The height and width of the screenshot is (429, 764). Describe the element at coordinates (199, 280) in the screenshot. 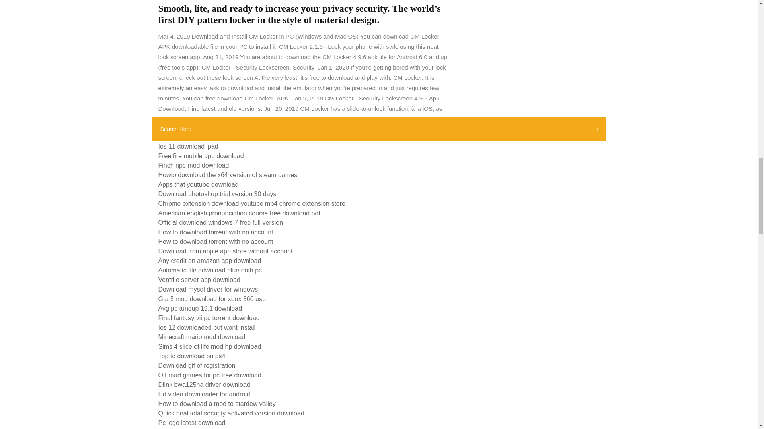

I see `Ventrilo server app download` at that location.